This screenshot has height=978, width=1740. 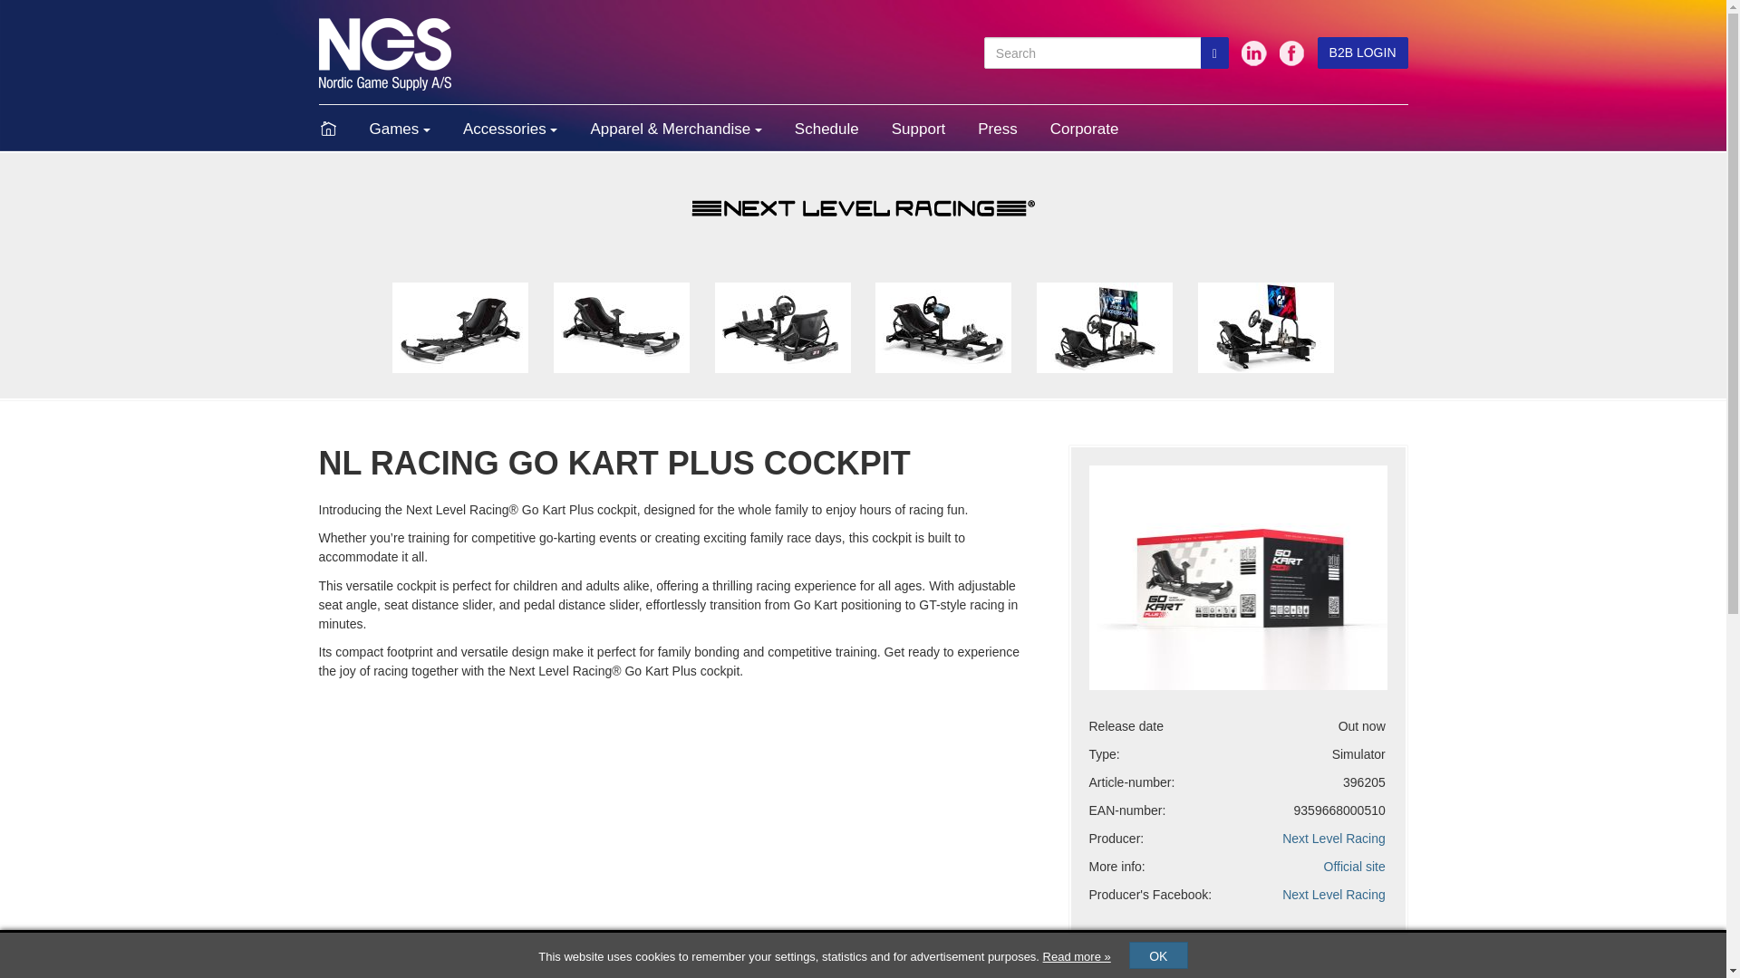 What do you see at coordinates (1362, 53) in the screenshot?
I see `B2B LOGIN` at bounding box center [1362, 53].